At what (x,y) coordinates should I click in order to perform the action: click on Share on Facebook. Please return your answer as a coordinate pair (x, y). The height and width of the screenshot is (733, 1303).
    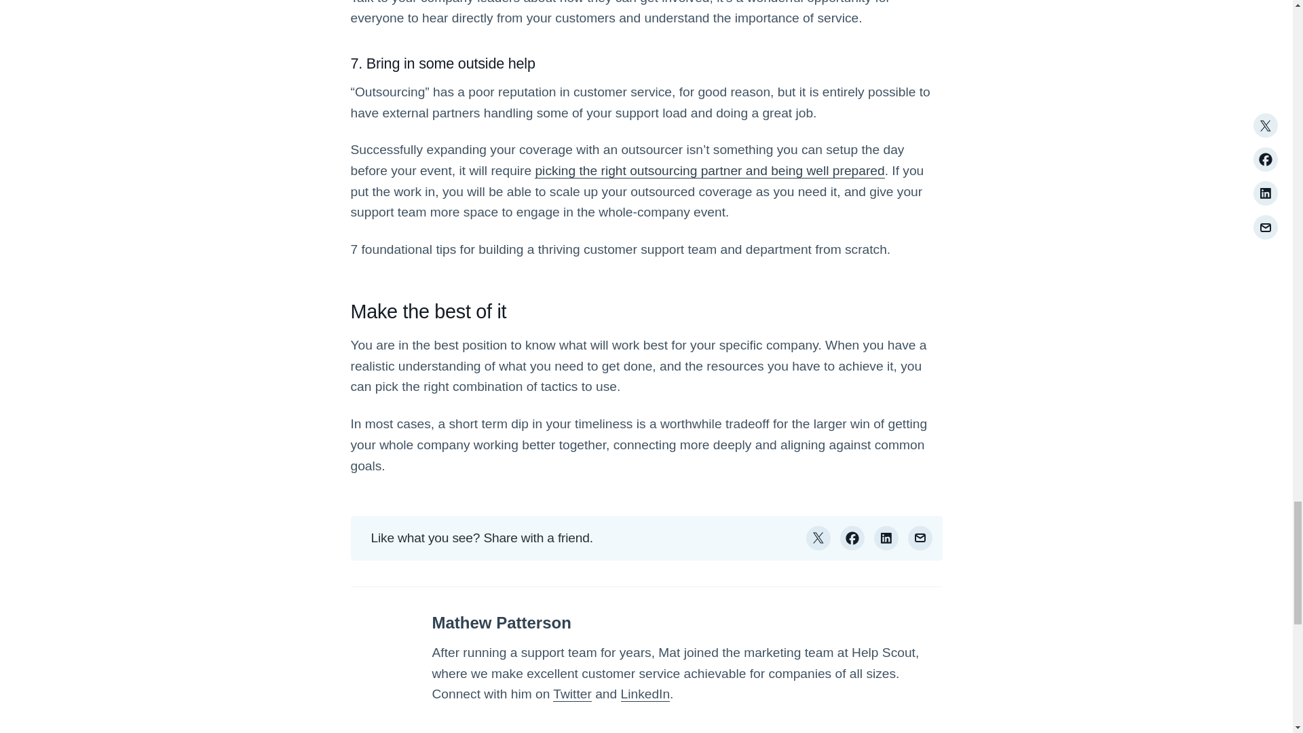
    Looking at the image, I should click on (852, 538).